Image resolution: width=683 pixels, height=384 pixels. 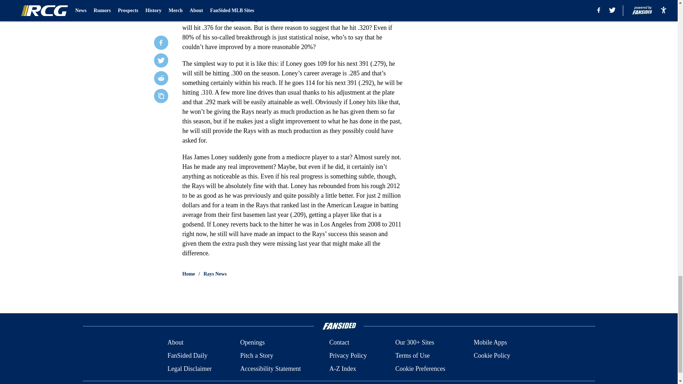 What do you see at coordinates (253, 343) in the screenshot?
I see `Openings` at bounding box center [253, 343].